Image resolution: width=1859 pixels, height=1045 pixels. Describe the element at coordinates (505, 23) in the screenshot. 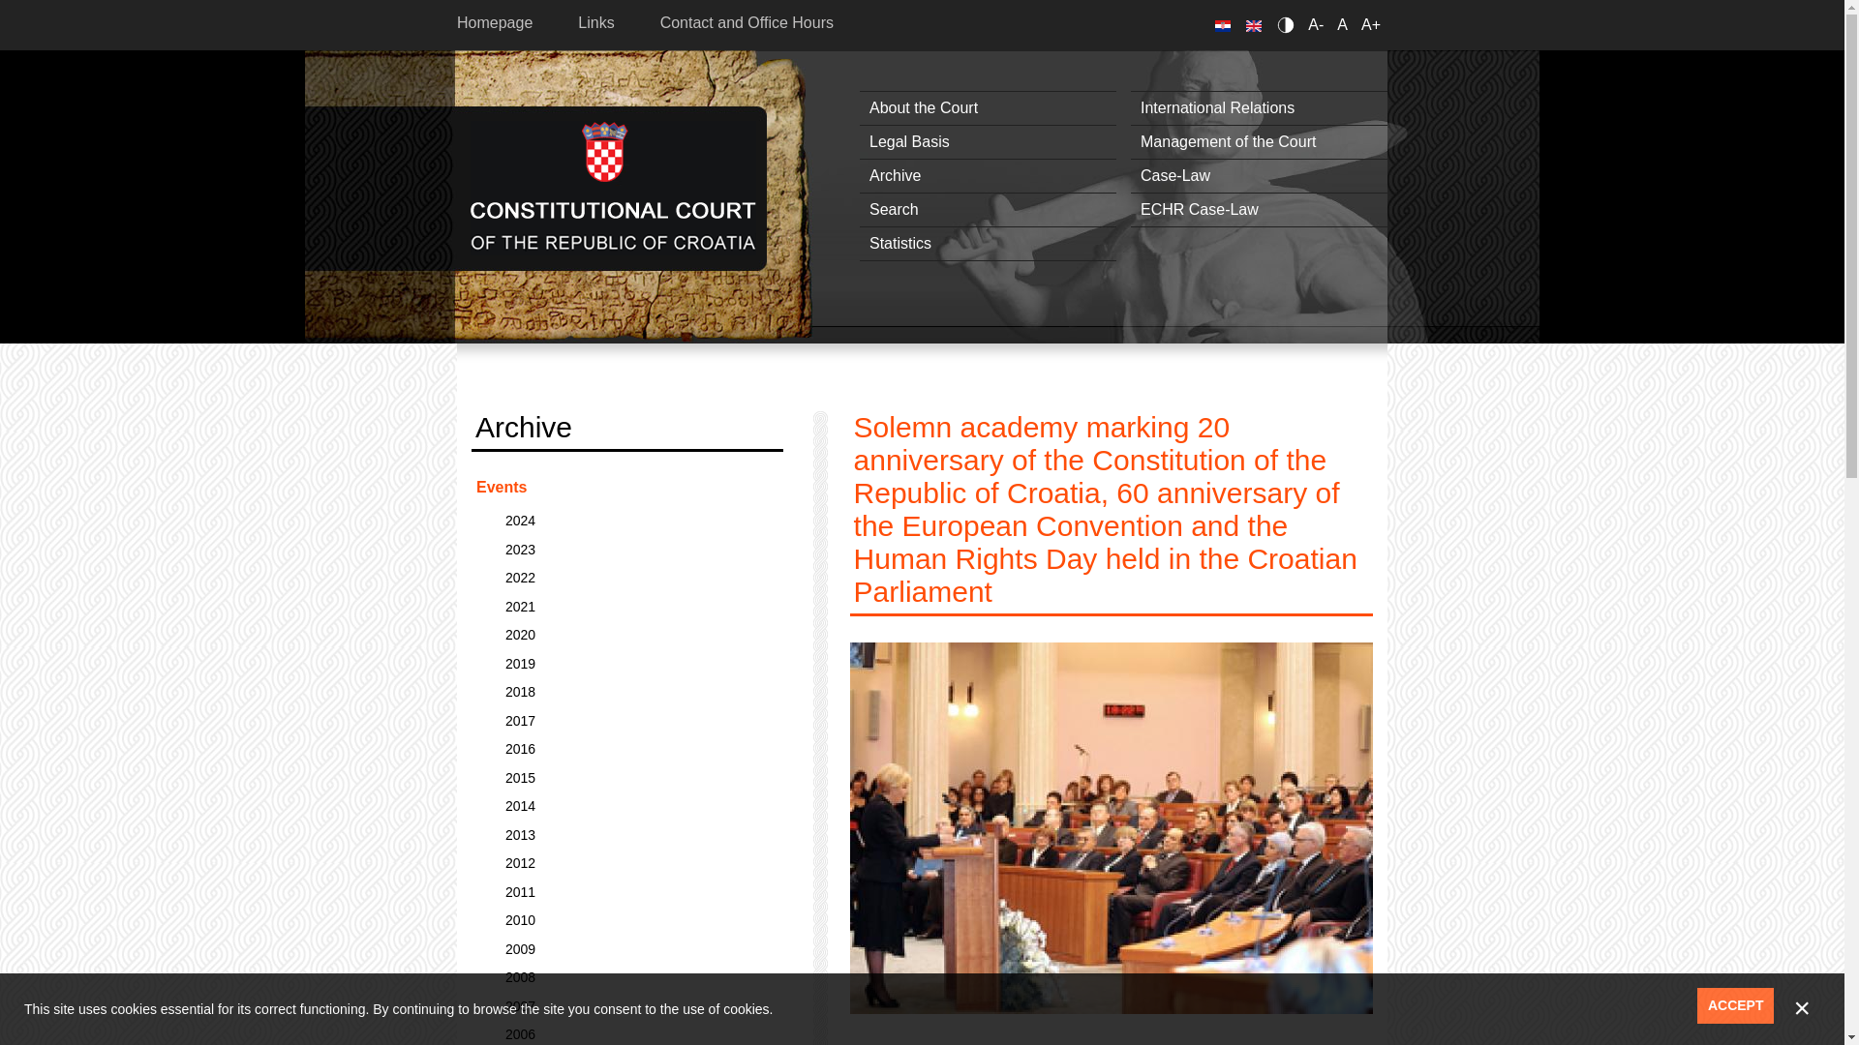

I see `Homepage` at that location.